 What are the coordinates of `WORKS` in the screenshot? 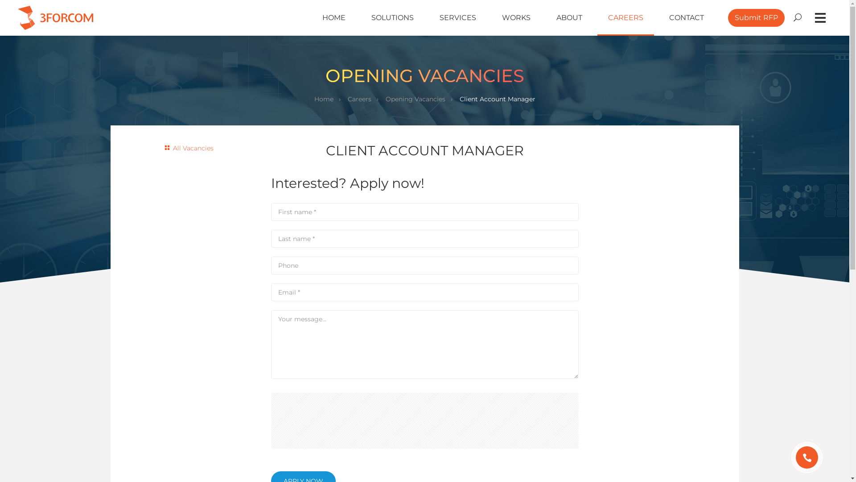 It's located at (516, 18).